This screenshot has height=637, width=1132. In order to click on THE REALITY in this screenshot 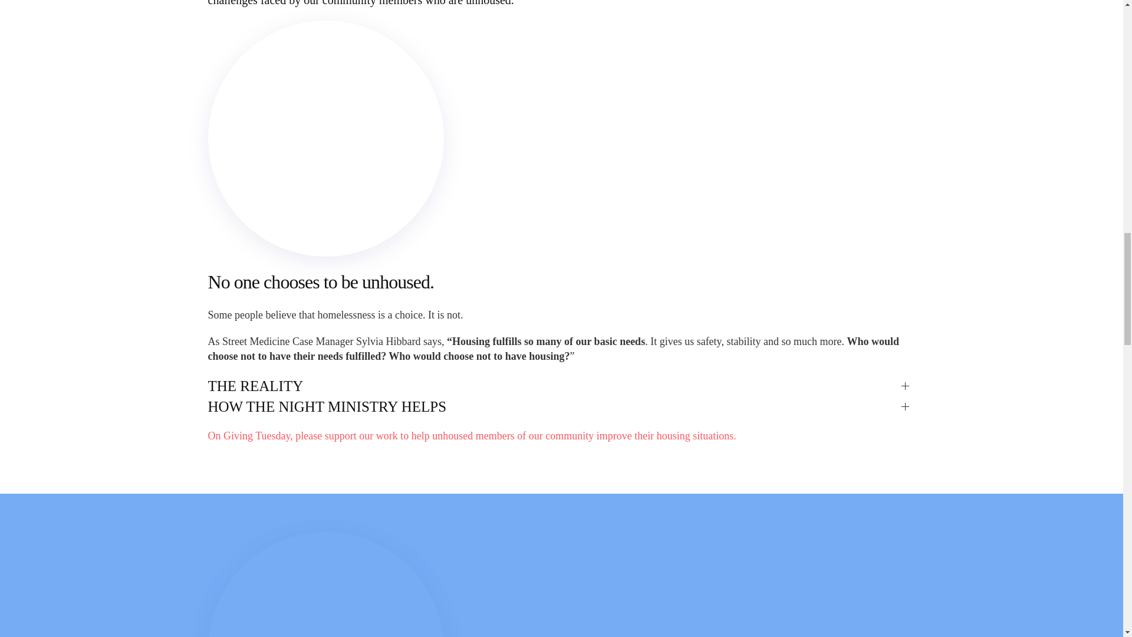, I will do `click(561, 386)`.